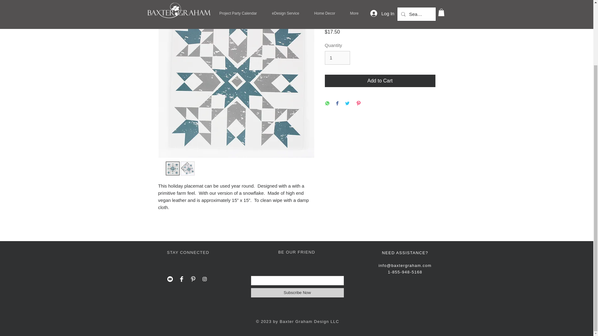  I want to click on Subscribe Now, so click(297, 292).